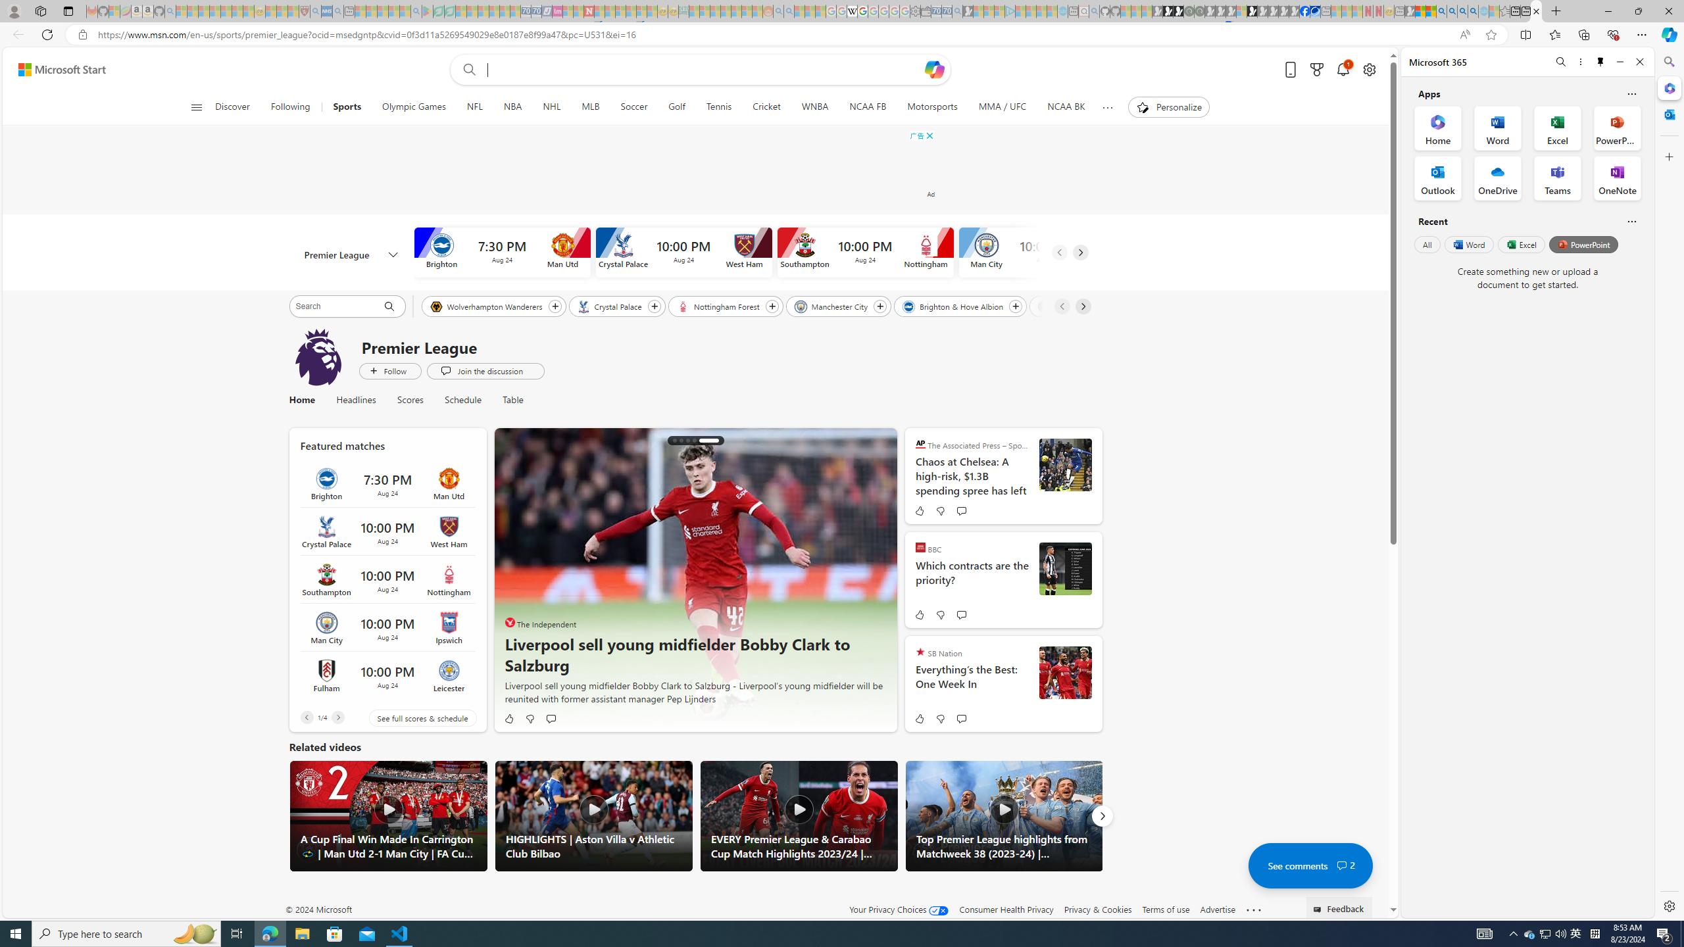 The height and width of the screenshot is (947, 1684). I want to click on MLB, so click(590, 107).